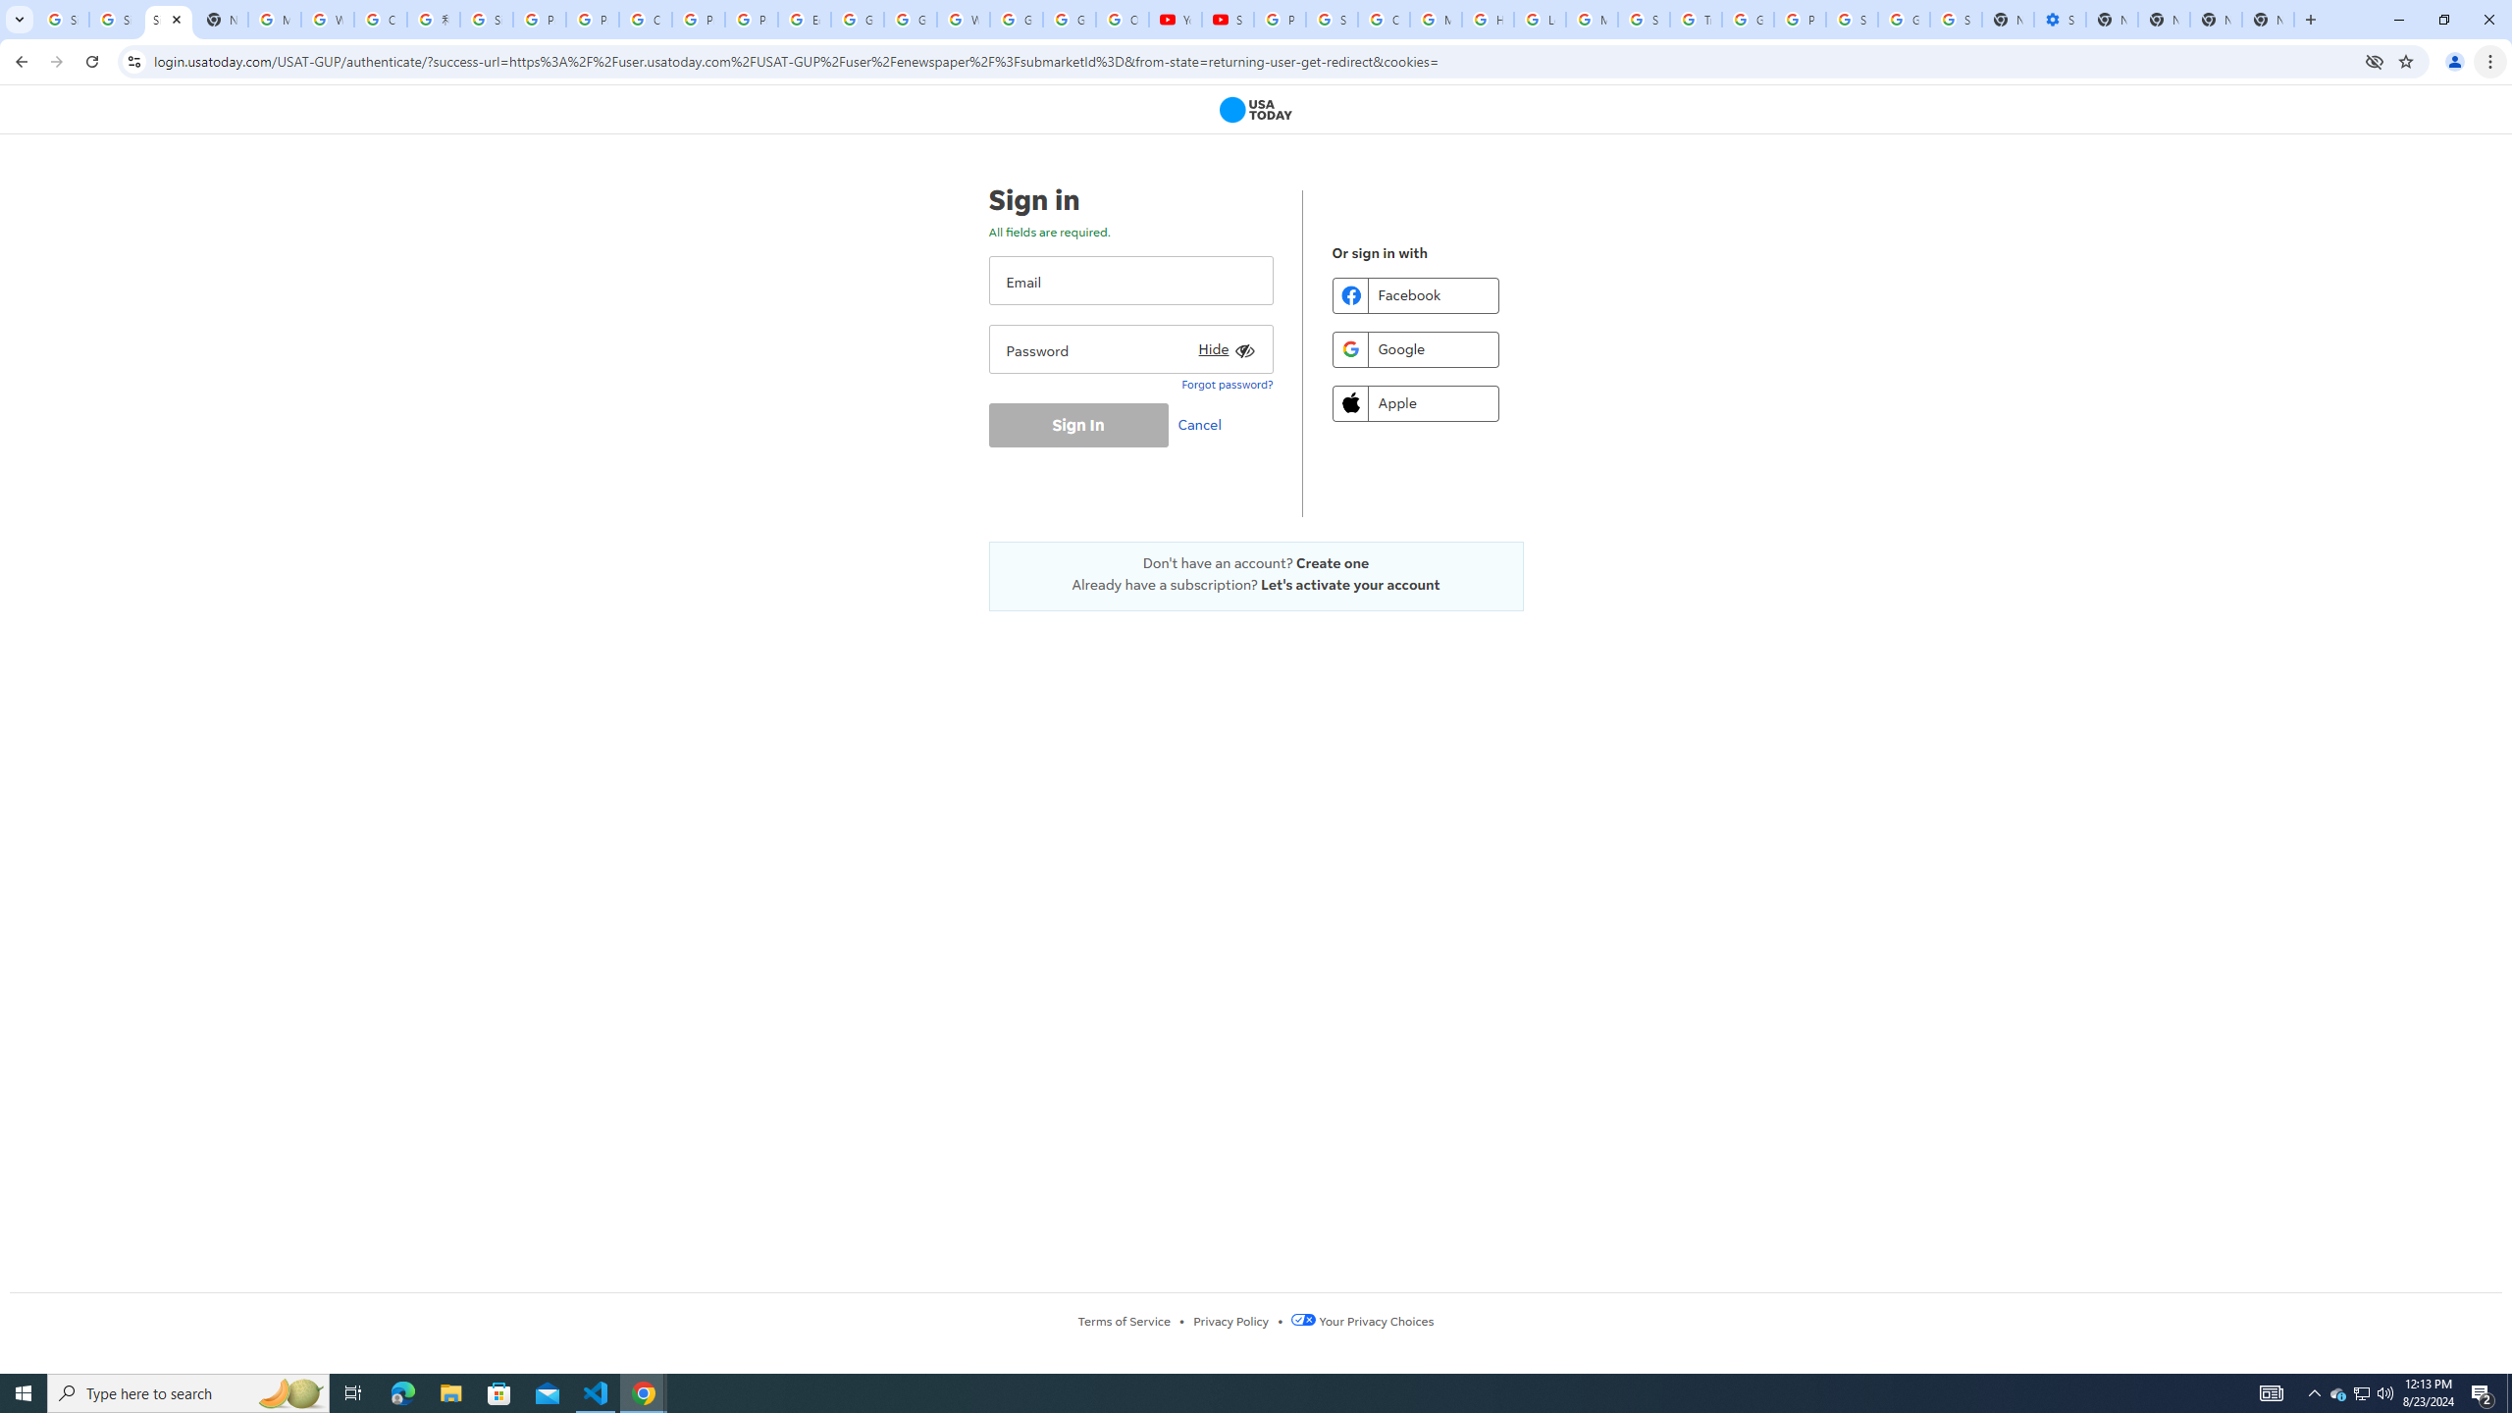 The image size is (2512, 1413). What do you see at coordinates (1254, 61) in the screenshot?
I see `Address and search bar` at bounding box center [1254, 61].